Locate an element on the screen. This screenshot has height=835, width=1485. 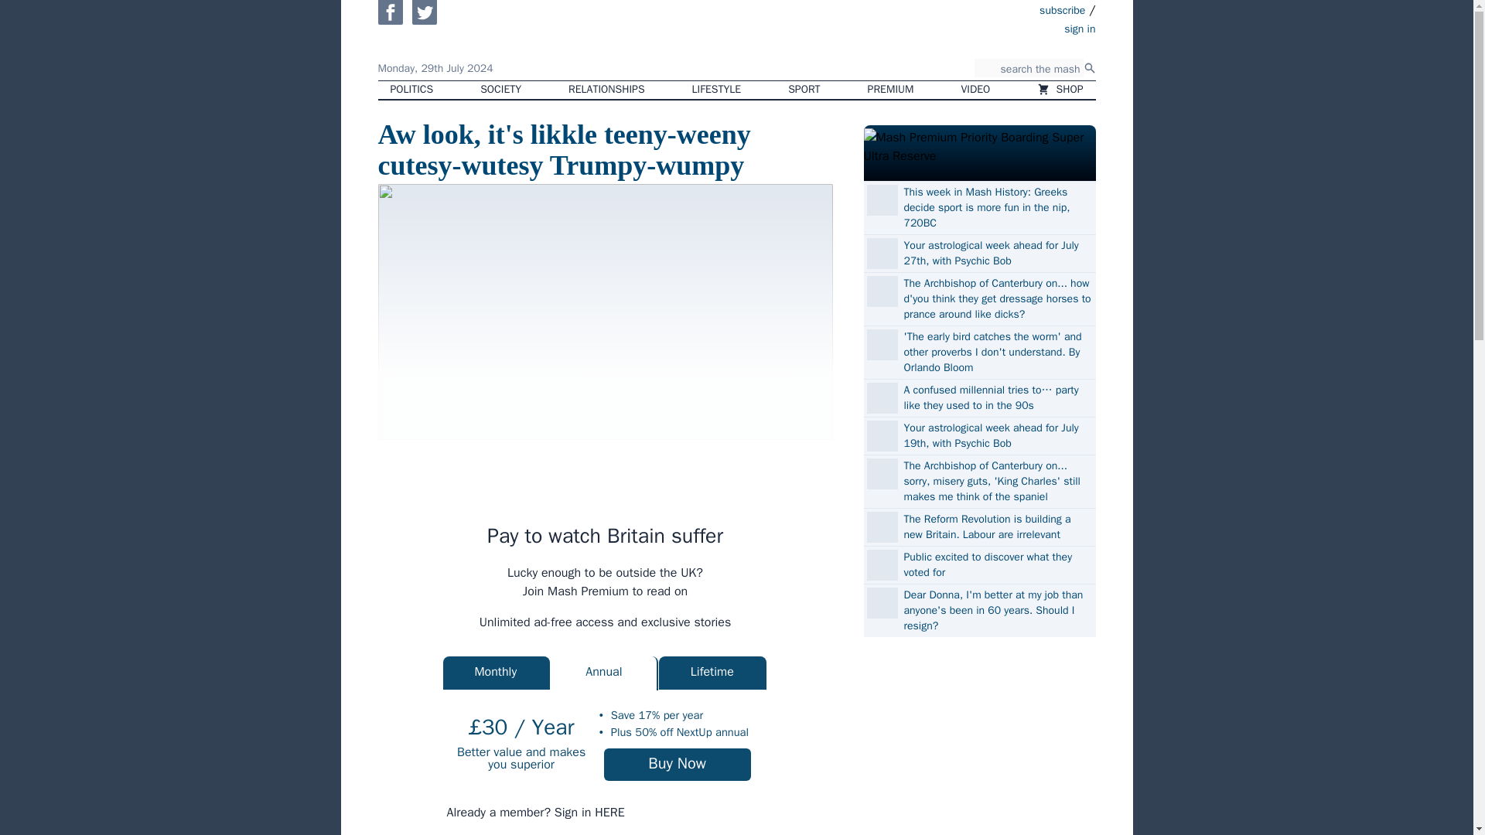
SOCIETY is located at coordinates (500, 90).